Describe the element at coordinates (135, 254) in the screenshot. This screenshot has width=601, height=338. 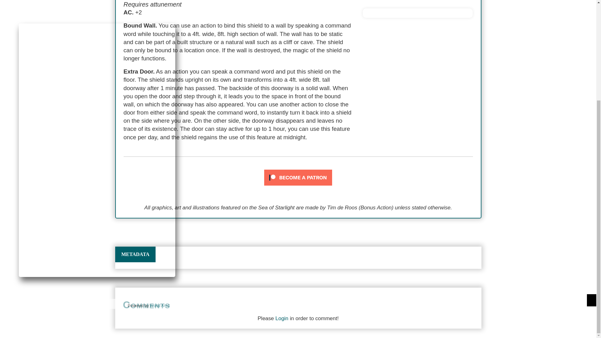
I see `METADATA` at that location.